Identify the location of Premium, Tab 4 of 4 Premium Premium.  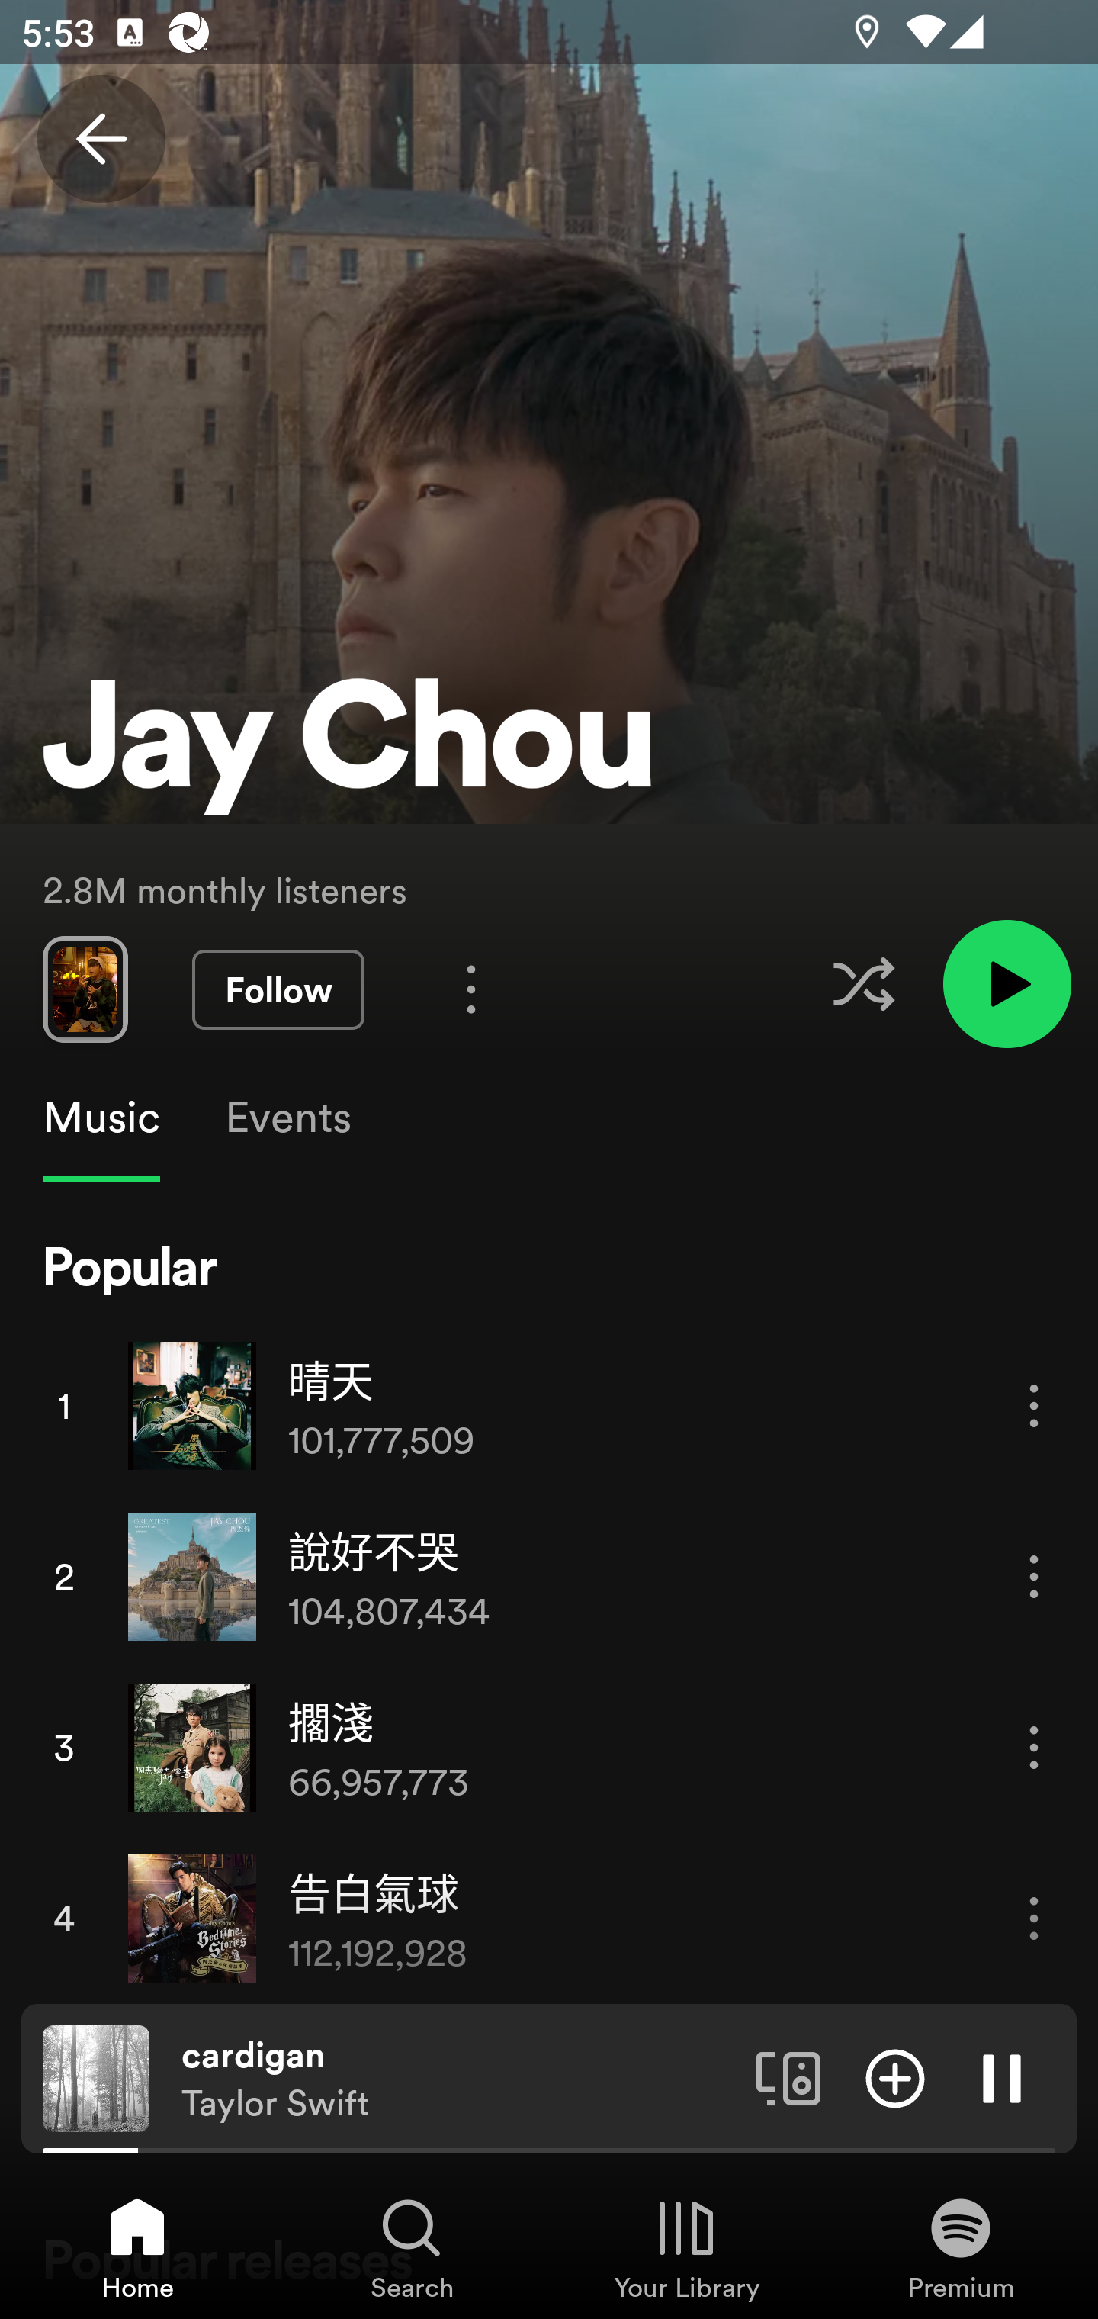
(961, 2247).